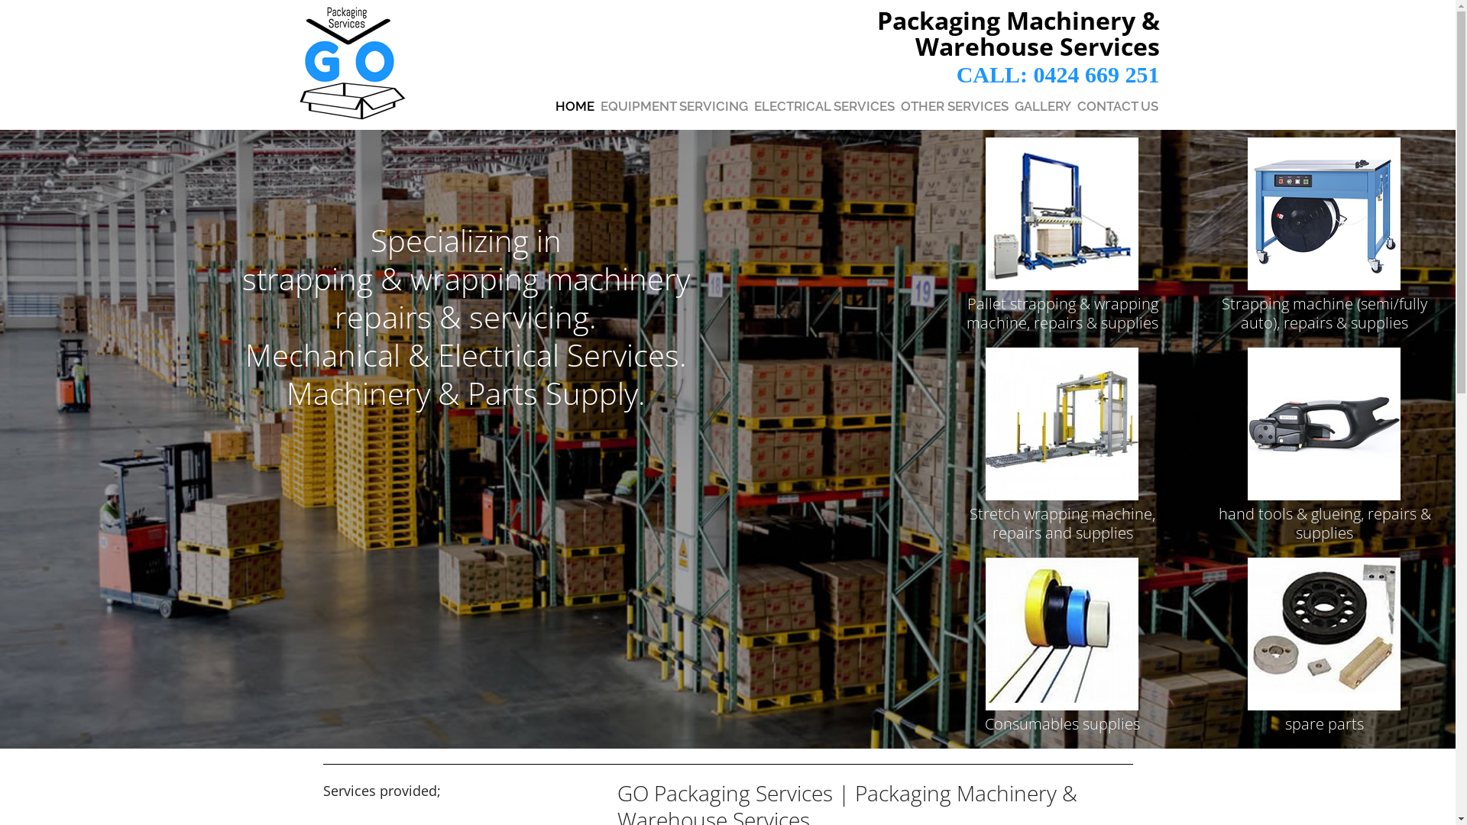 The height and width of the screenshot is (825, 1467). Describe the element at coordinates (674, 106) in the screenshot. I see `EQUIPMENT SERVICING` at that location.